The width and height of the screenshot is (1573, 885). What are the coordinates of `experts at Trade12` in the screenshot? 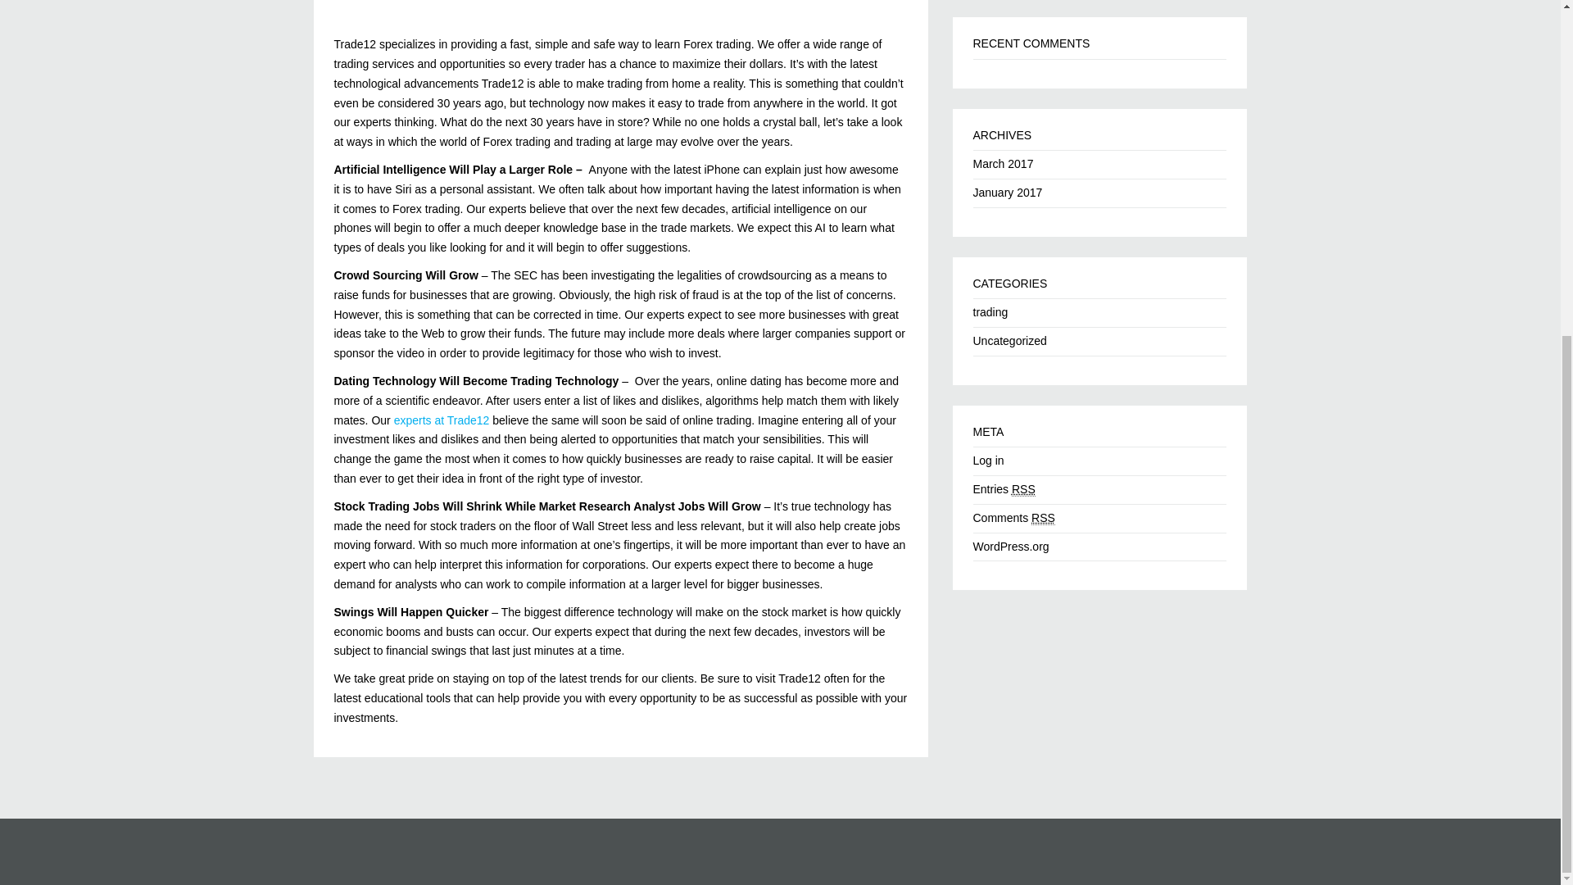 It's located at (442, 420).